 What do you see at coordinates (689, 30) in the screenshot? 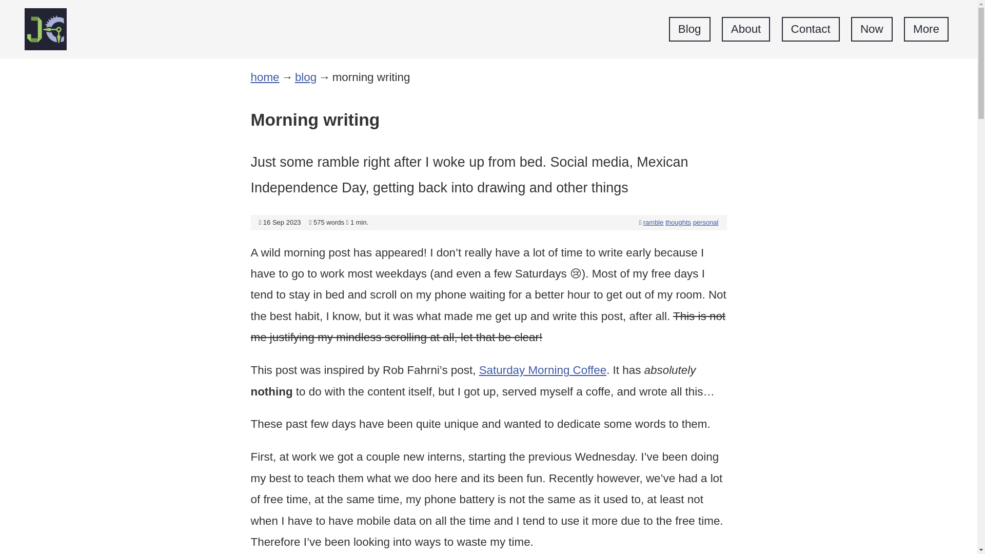
I see `Blog` at bounding box center [689, 30].